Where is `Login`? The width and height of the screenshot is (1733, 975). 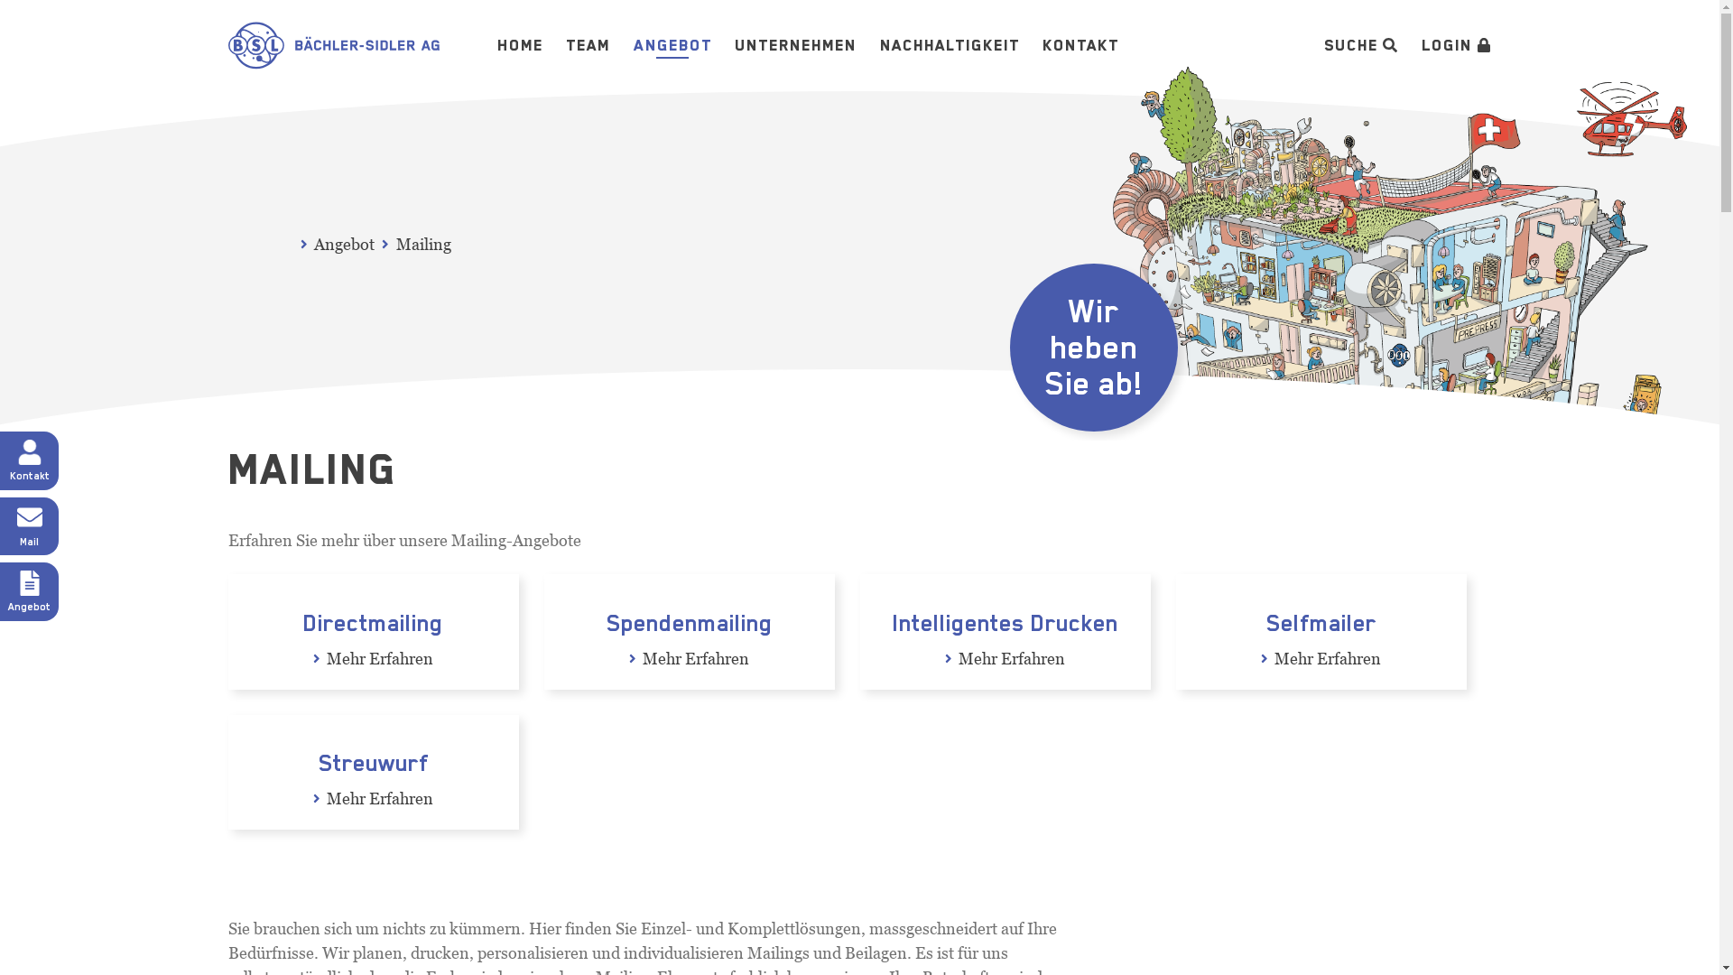
Login is located at coordinates (1446, 45).